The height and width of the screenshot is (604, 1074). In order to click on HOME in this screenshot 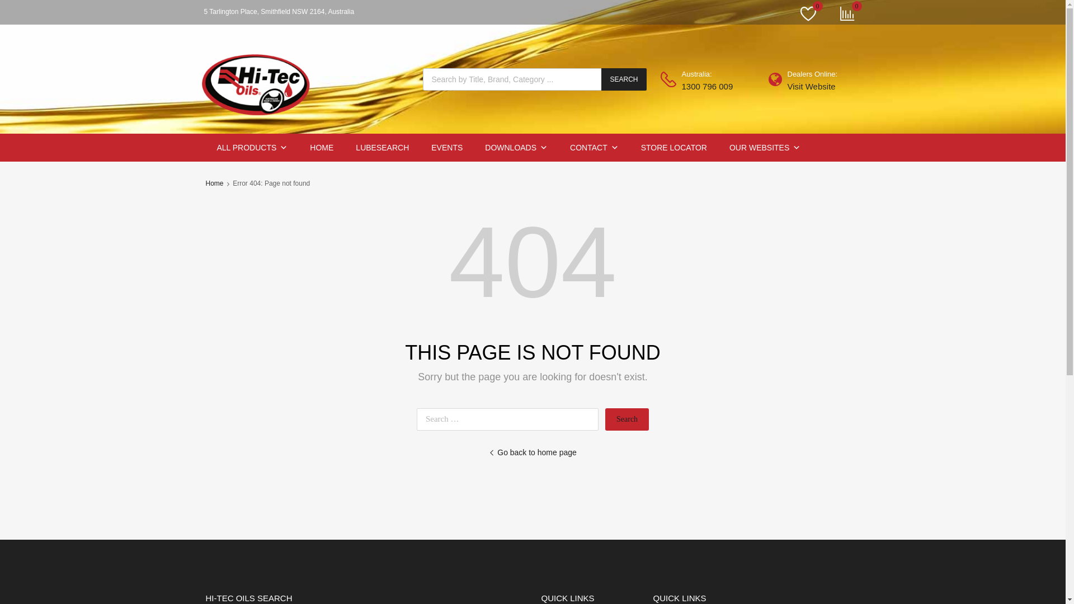, I will do `click(322, 148)`.